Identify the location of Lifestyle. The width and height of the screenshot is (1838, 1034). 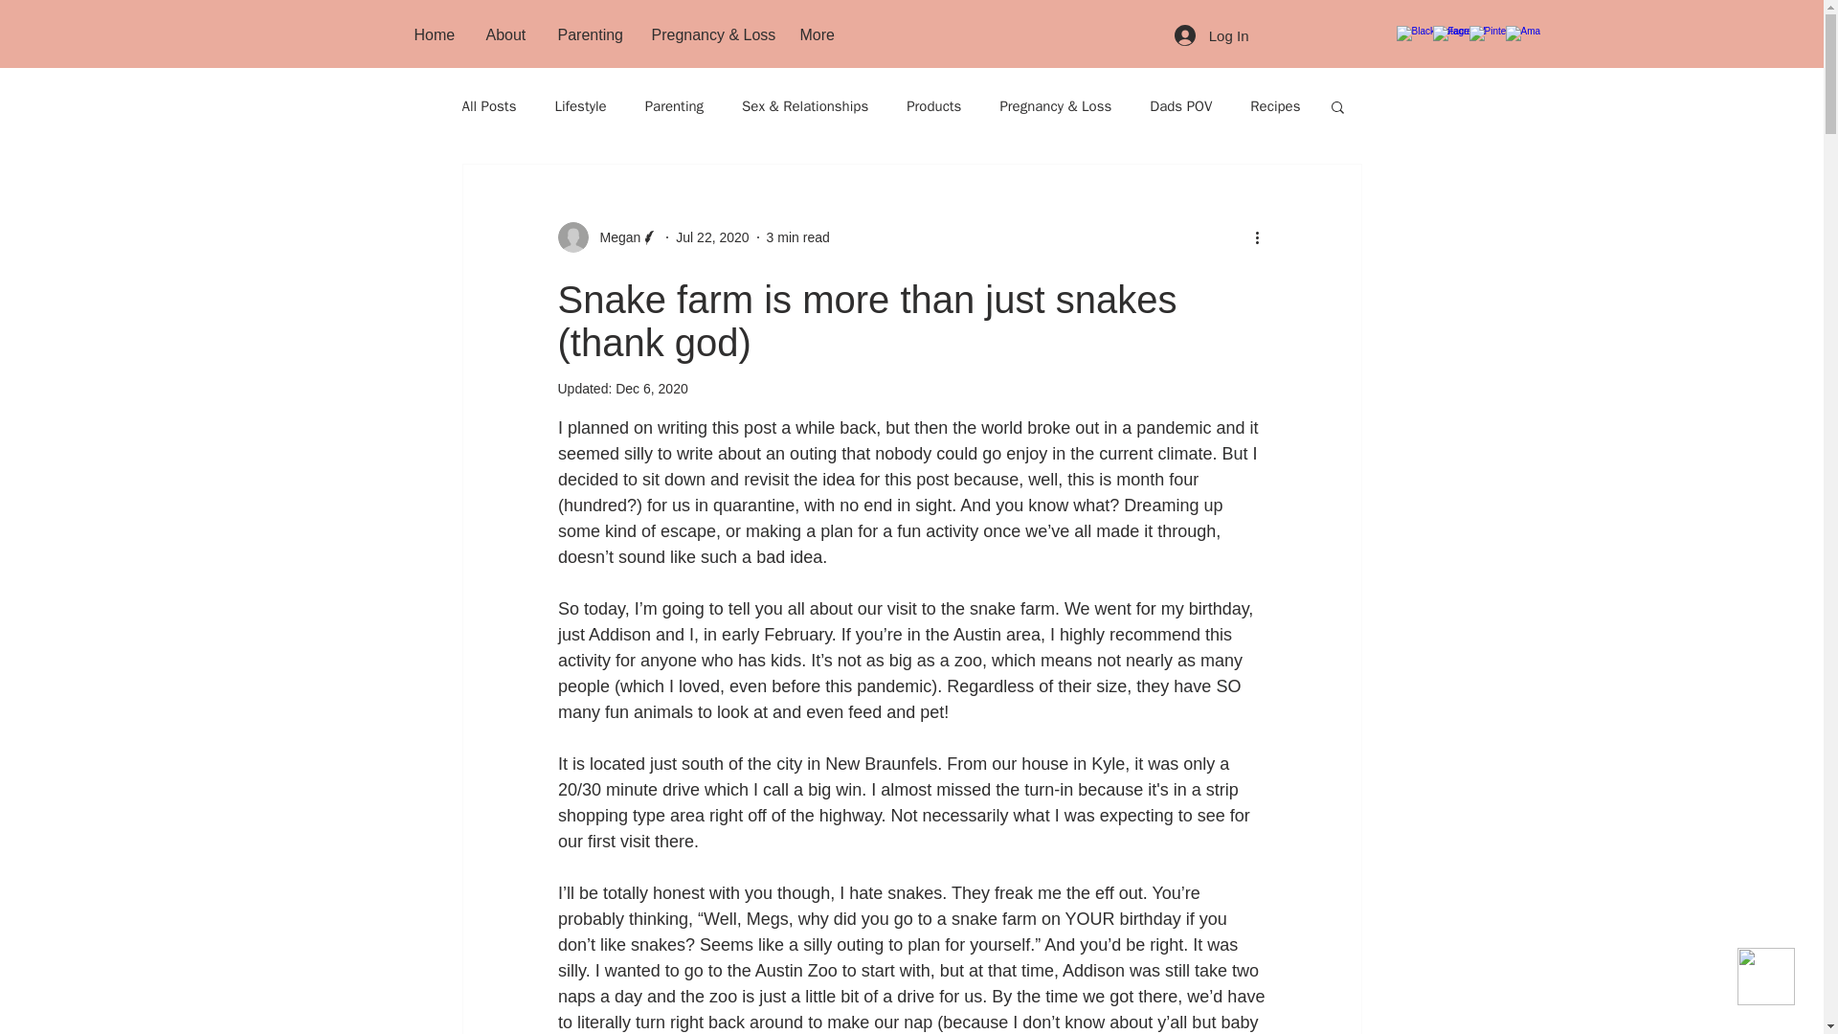
(580, 105).